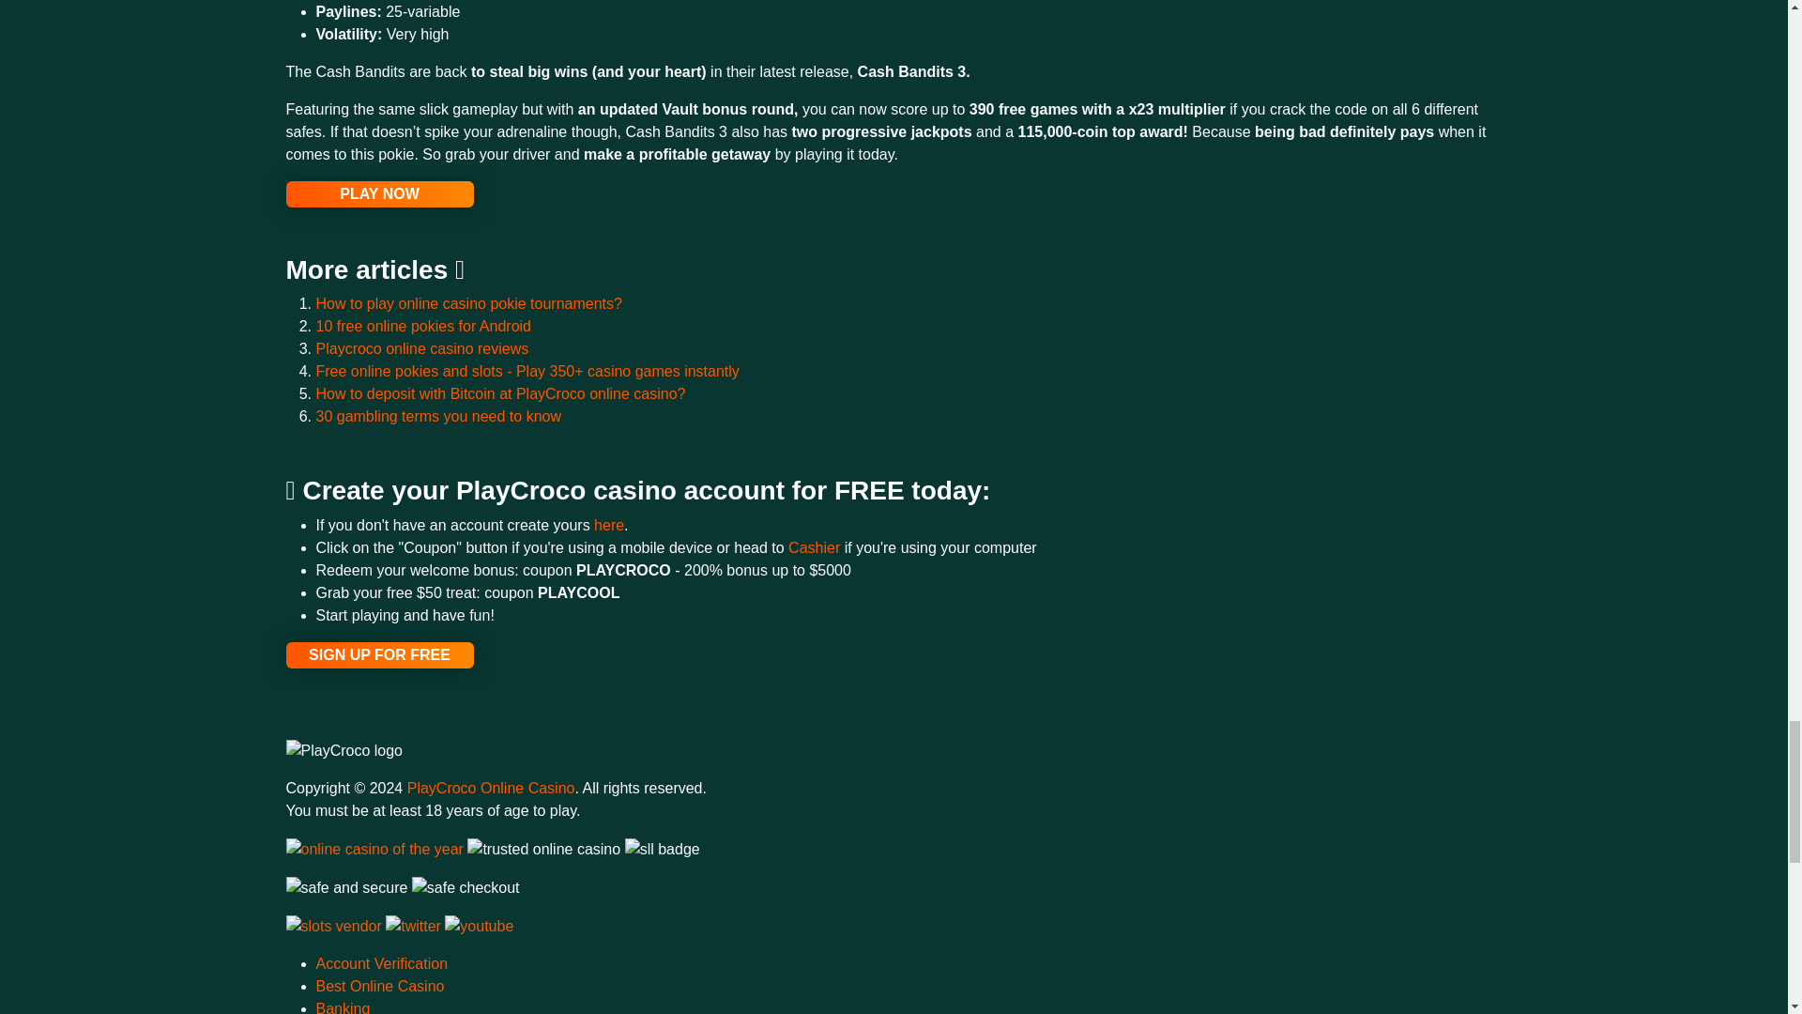  What do you see at coordinates (422, 327) in the screenshot?
I see `10 free online pokies for Android` at bounding box center [422, 327].